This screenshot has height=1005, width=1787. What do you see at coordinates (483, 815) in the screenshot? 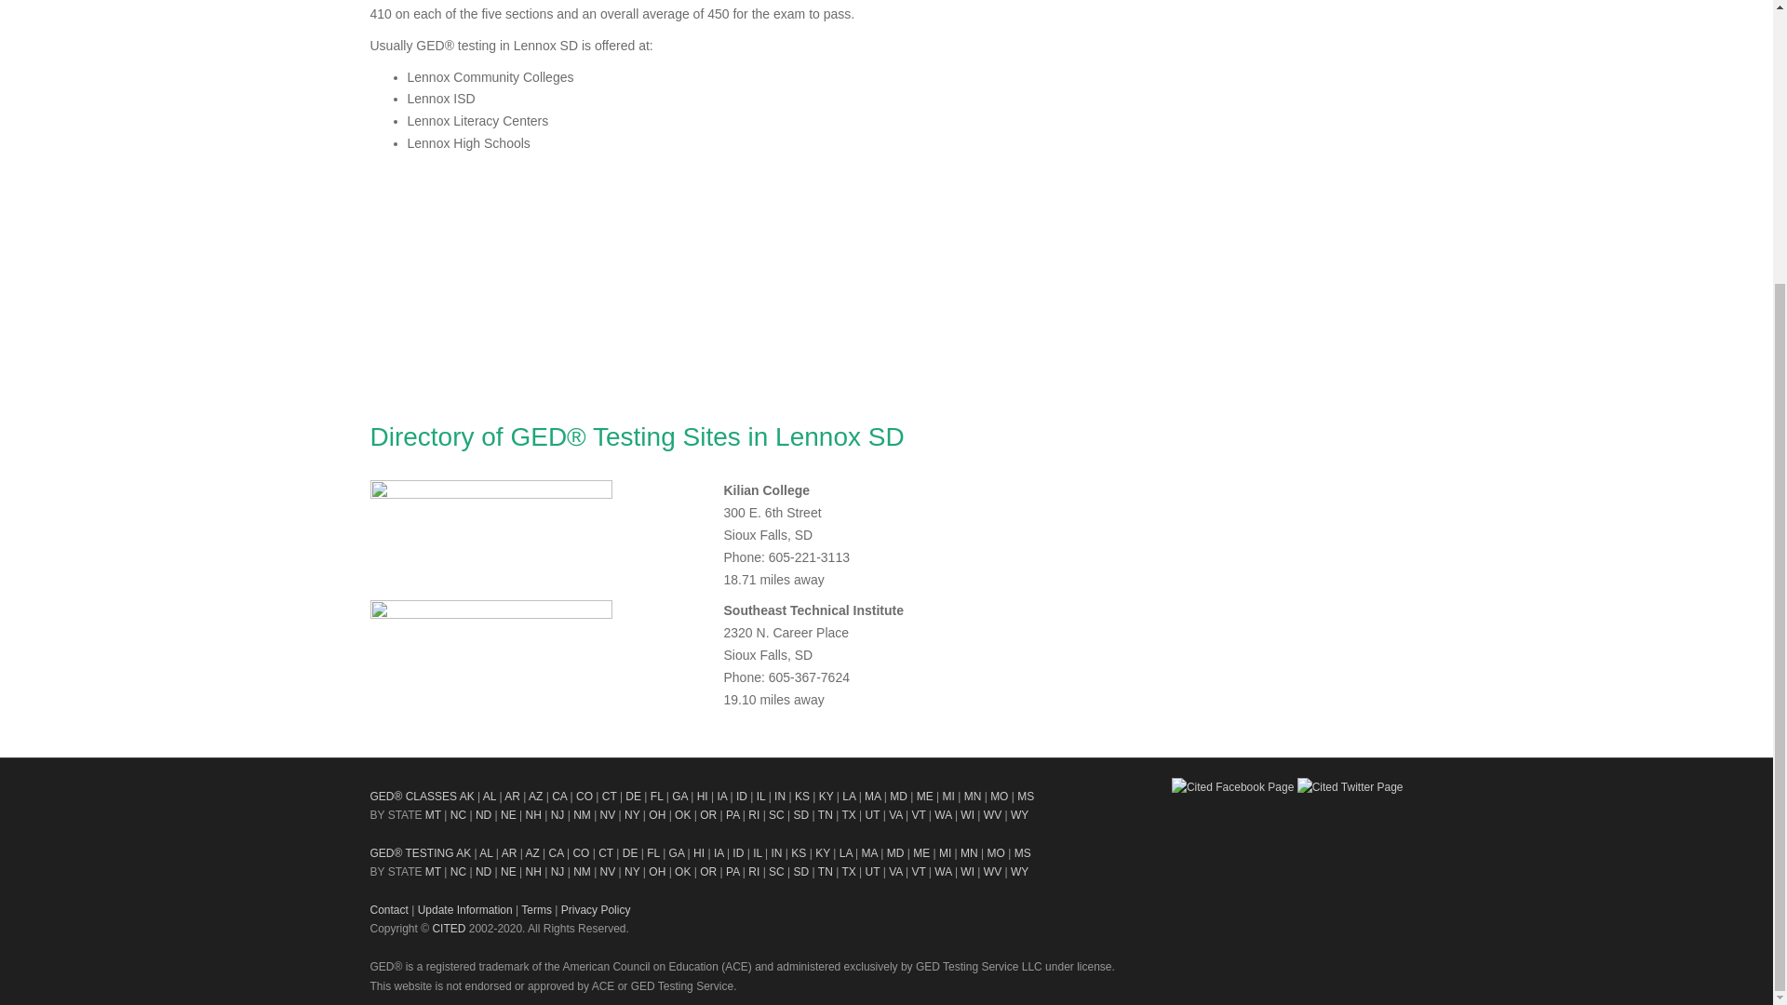
I see `ND` at bounding box center [483, 815].